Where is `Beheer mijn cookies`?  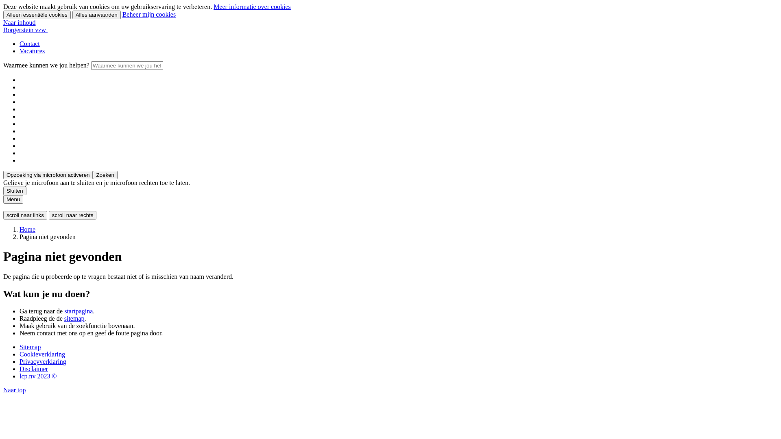 Beheer mijn cookies is located at coordinates (149, 15).